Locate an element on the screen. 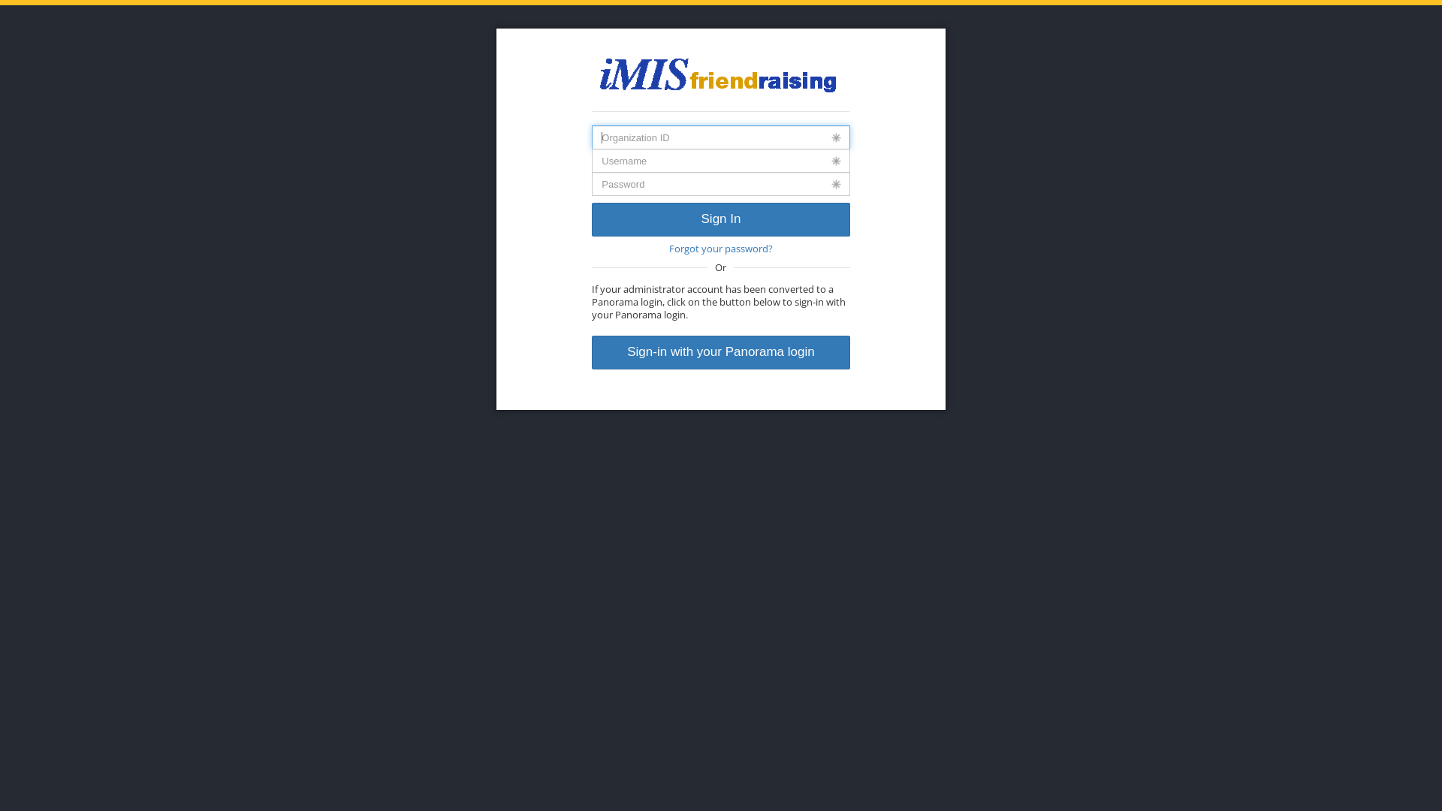 The image size is (1442, 811). Sign-in with your Panorama login is located at coordinates (721, 352).